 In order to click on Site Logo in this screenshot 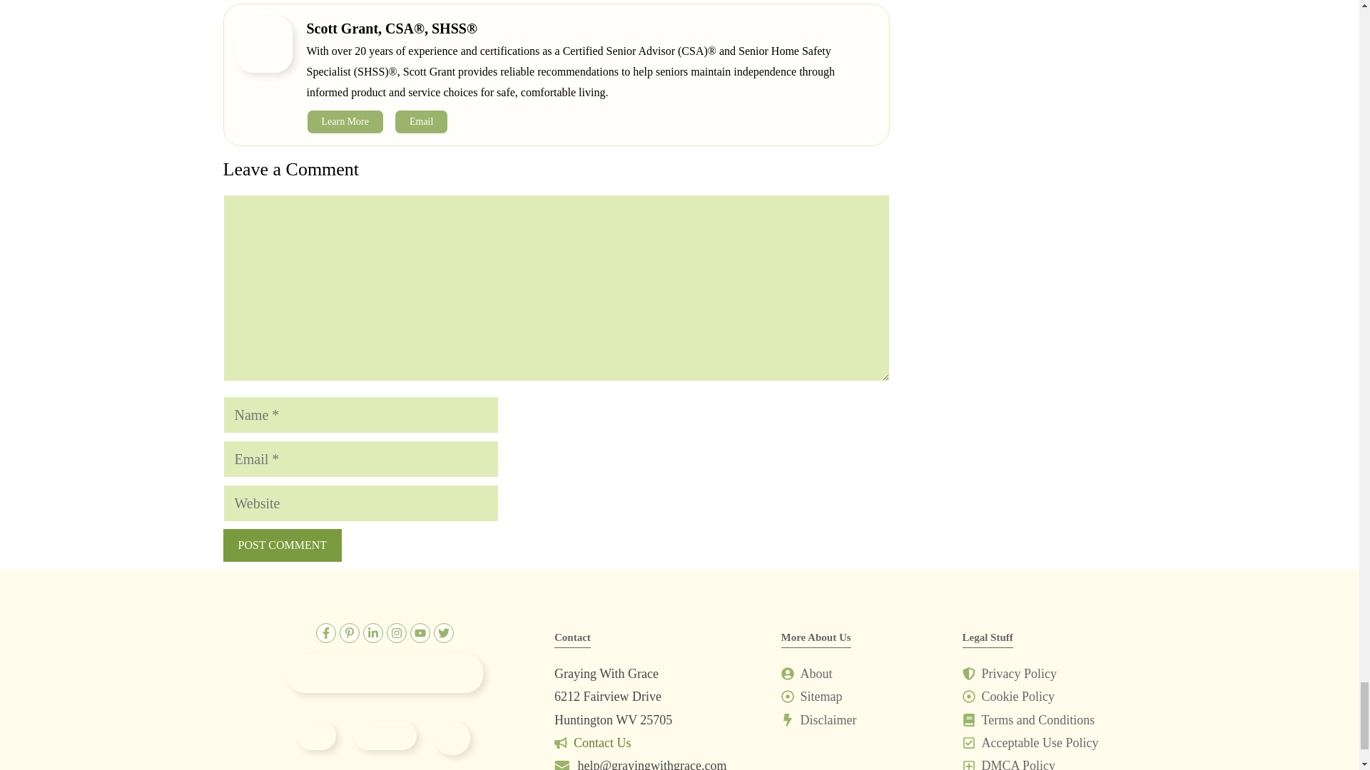, I will do `click(385, 673)`.